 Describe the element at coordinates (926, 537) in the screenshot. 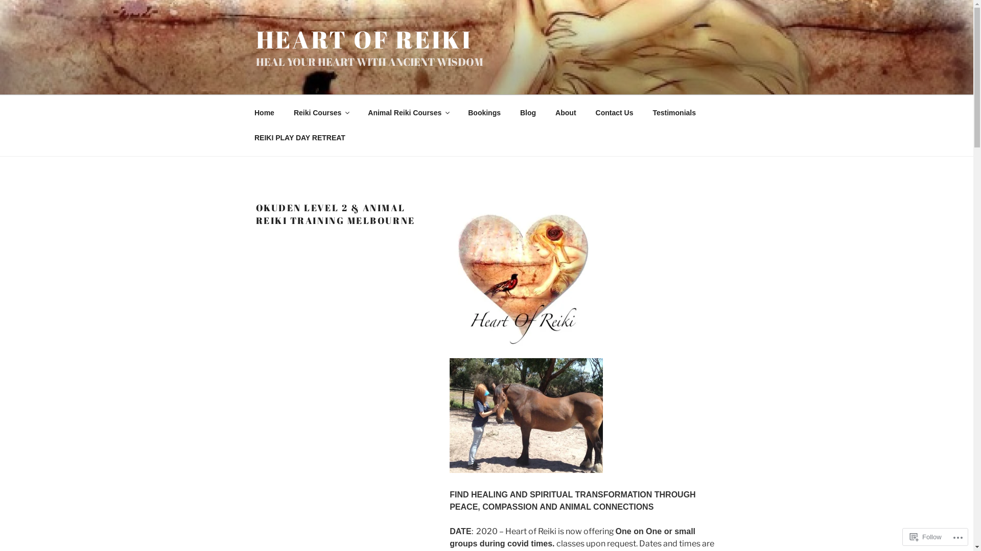

I see `Follow` at that location.